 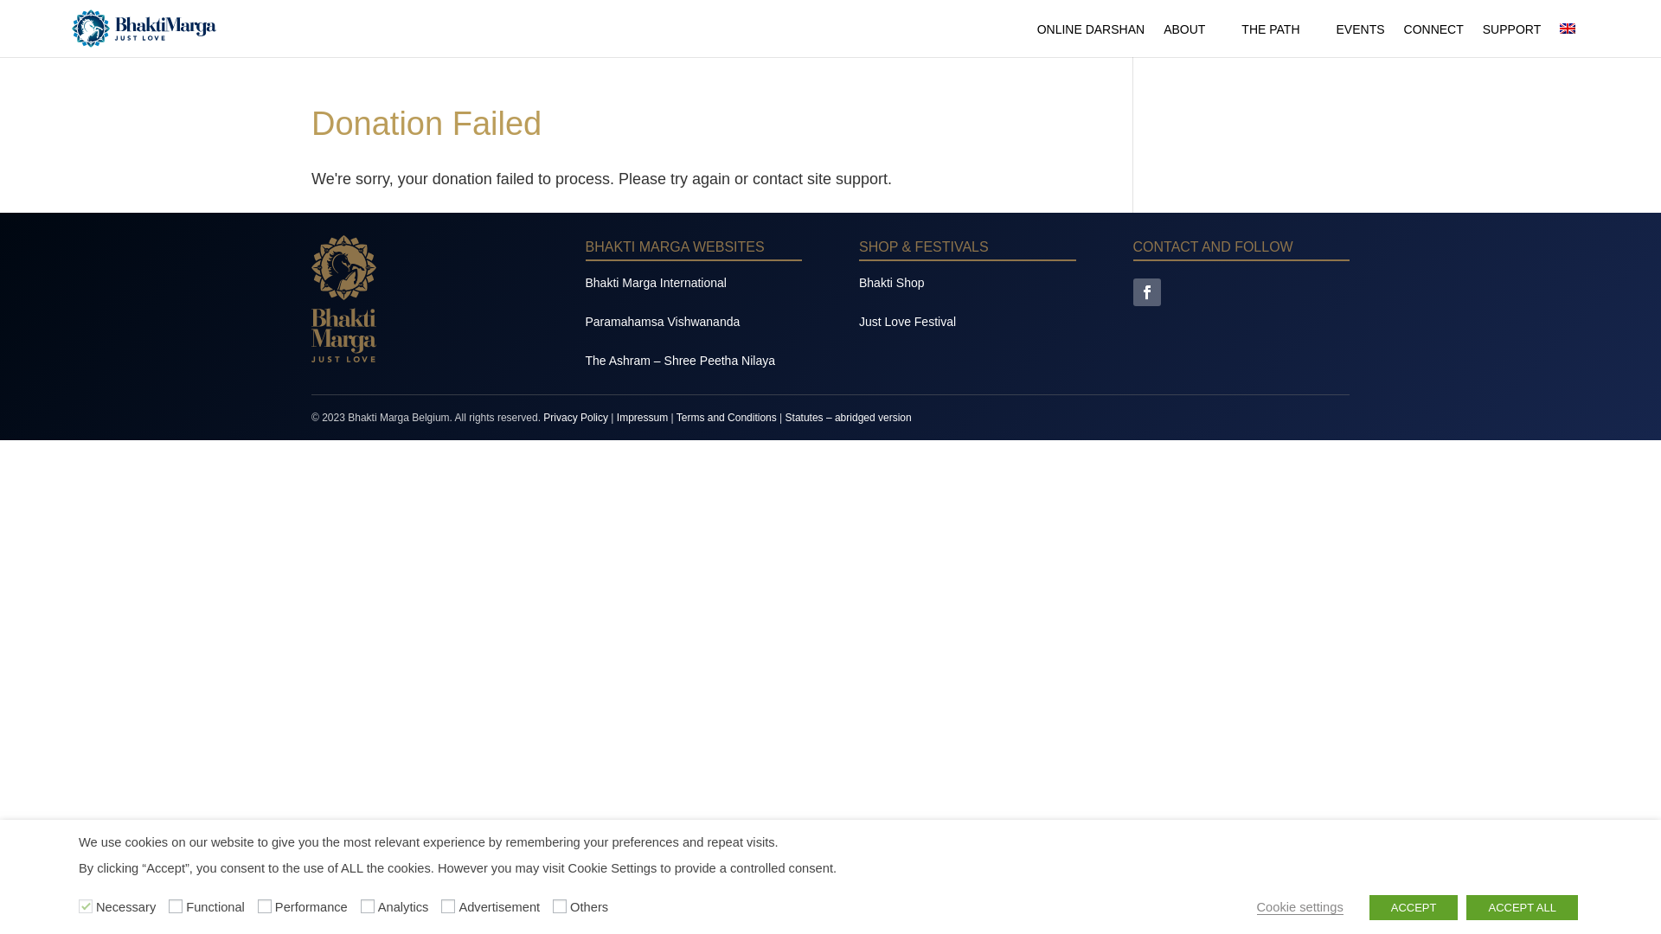 I want to click on Just Love Festival, so click(x=907, y=322).